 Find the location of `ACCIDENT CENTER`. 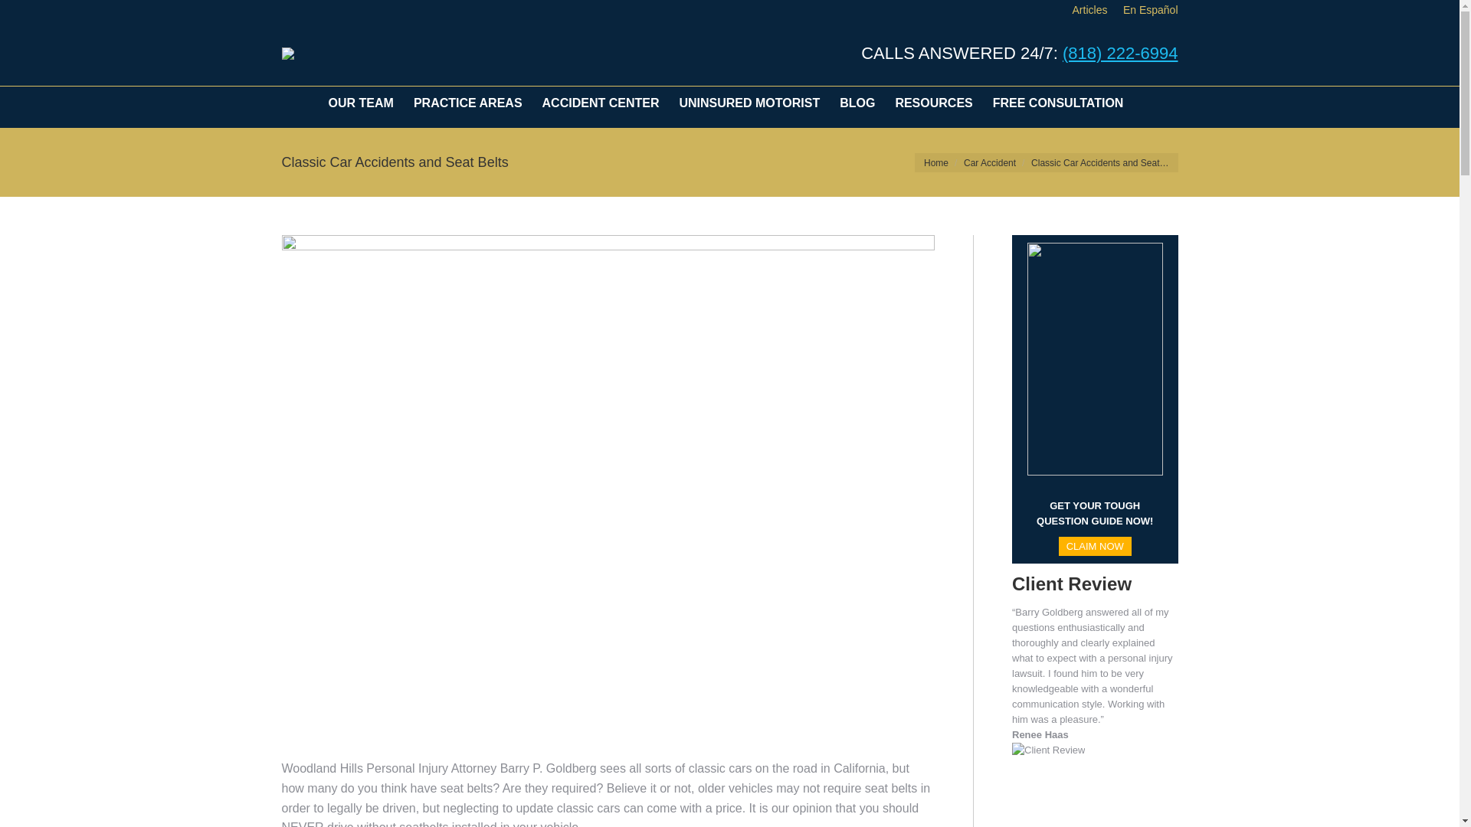

ACCIDENT CENTER is located at coordinates (602, 103).